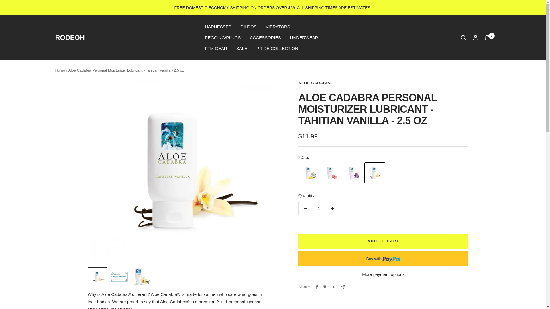 Image resolution: width=550 pixels, height=309 pixels. Describe the element at coordinates (265, 37) in the screenshot. I see `ACCESSORIES` at that location.